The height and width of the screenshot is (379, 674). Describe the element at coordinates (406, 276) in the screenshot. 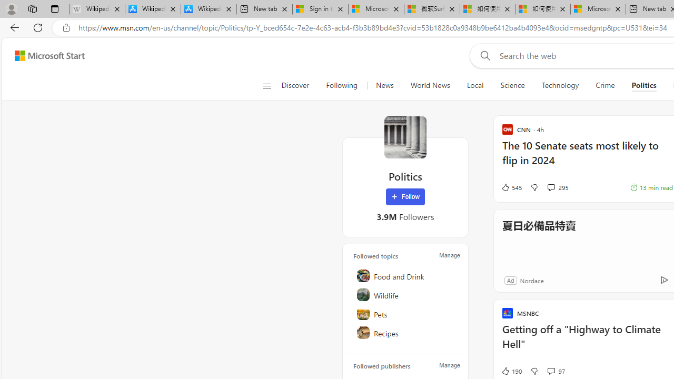

I see `Food and Drink` at that location.